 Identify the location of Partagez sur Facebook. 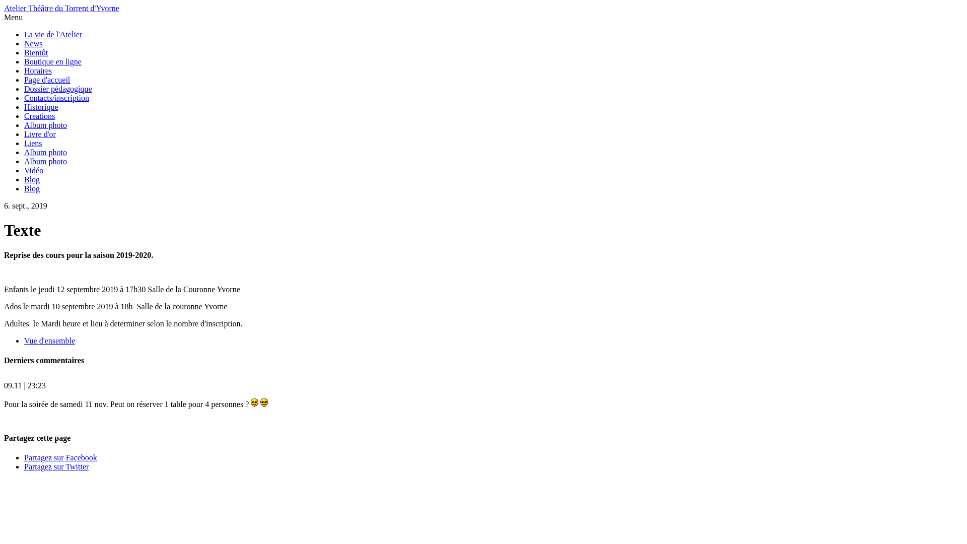
(60, 457).